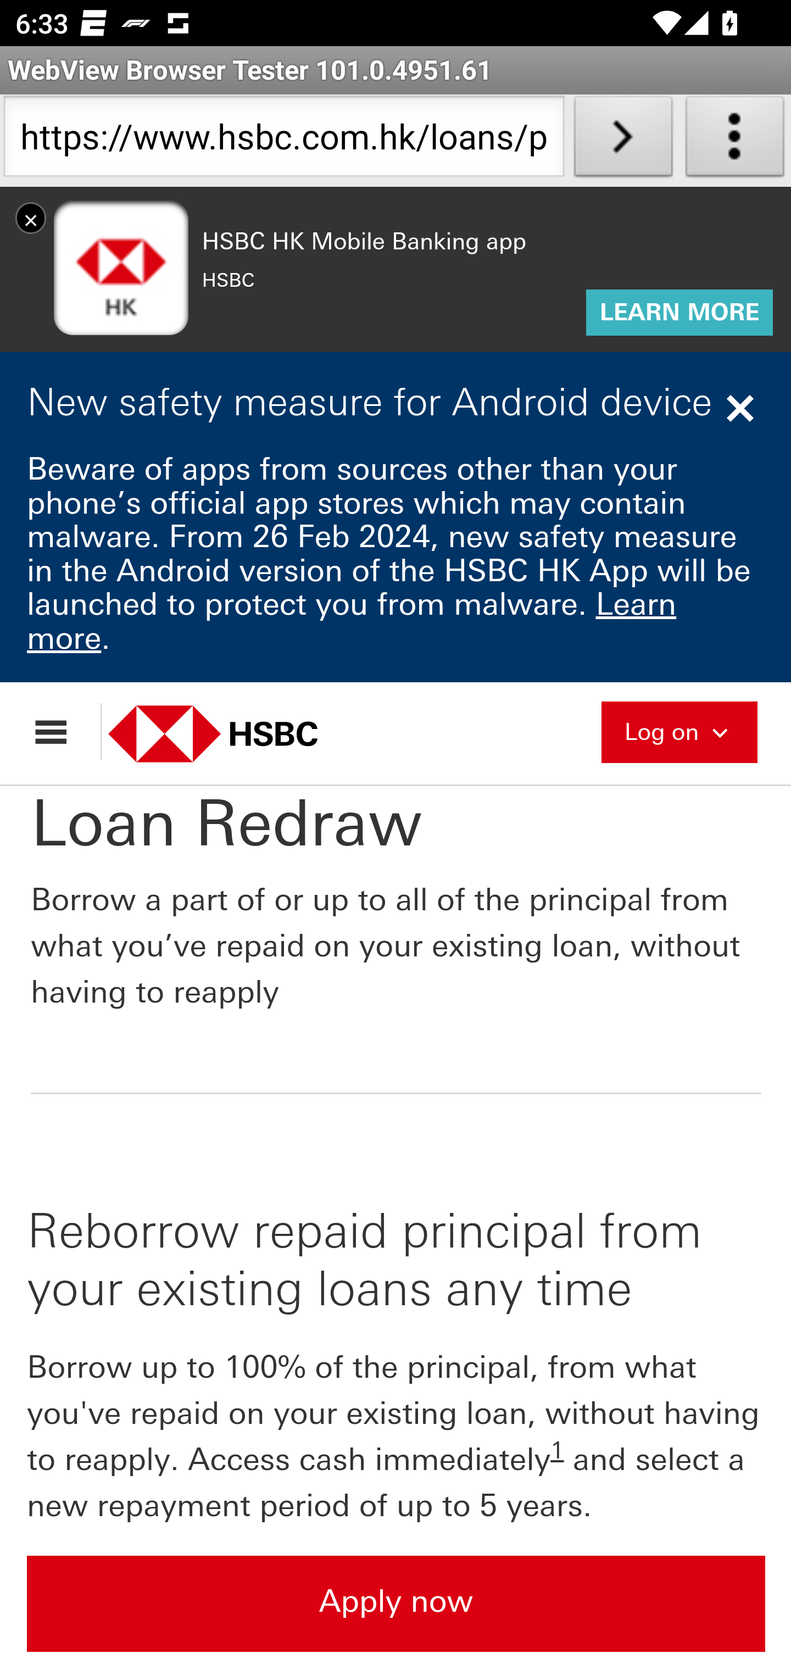 This screenshot has width=791, height=1670. Describe the element at coordinates (31, 218) in the screenshot. I see `X` at that location.